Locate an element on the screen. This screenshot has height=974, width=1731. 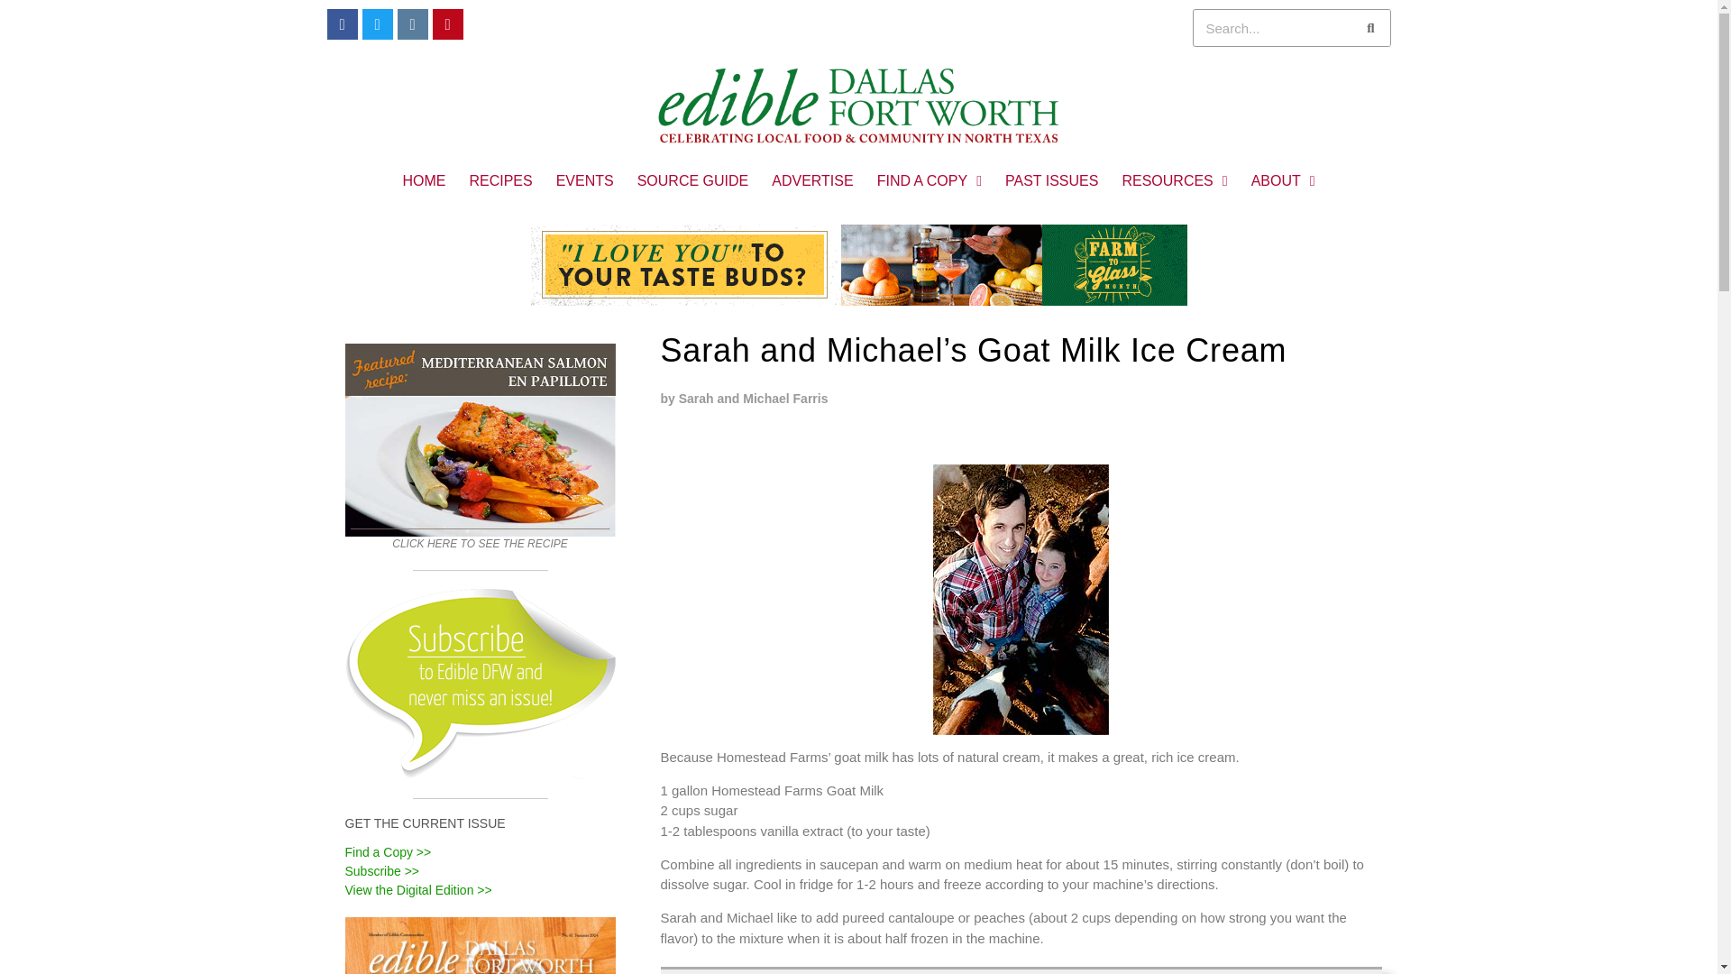
HOME is located at coordinates (424, 180).